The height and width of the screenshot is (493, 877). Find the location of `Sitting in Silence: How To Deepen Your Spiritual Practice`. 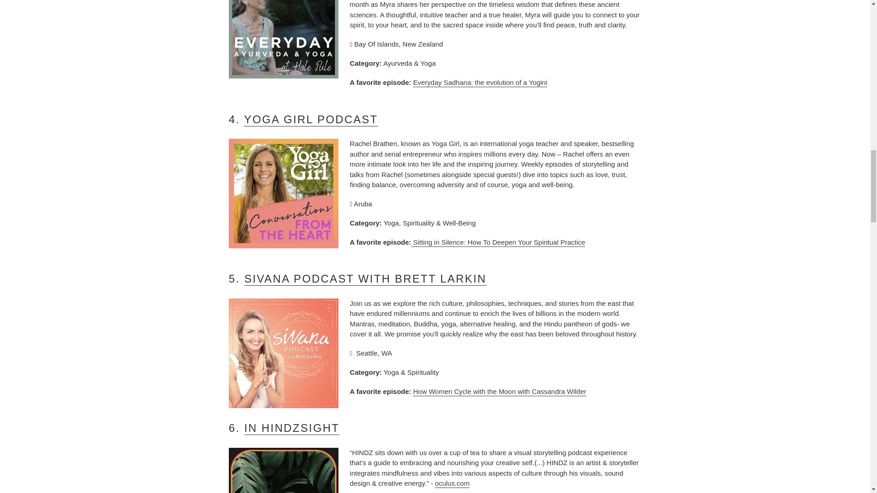

Sitting in Silence: How To Deepen Your Spiritual Practice is located at coordinates (498, 242).